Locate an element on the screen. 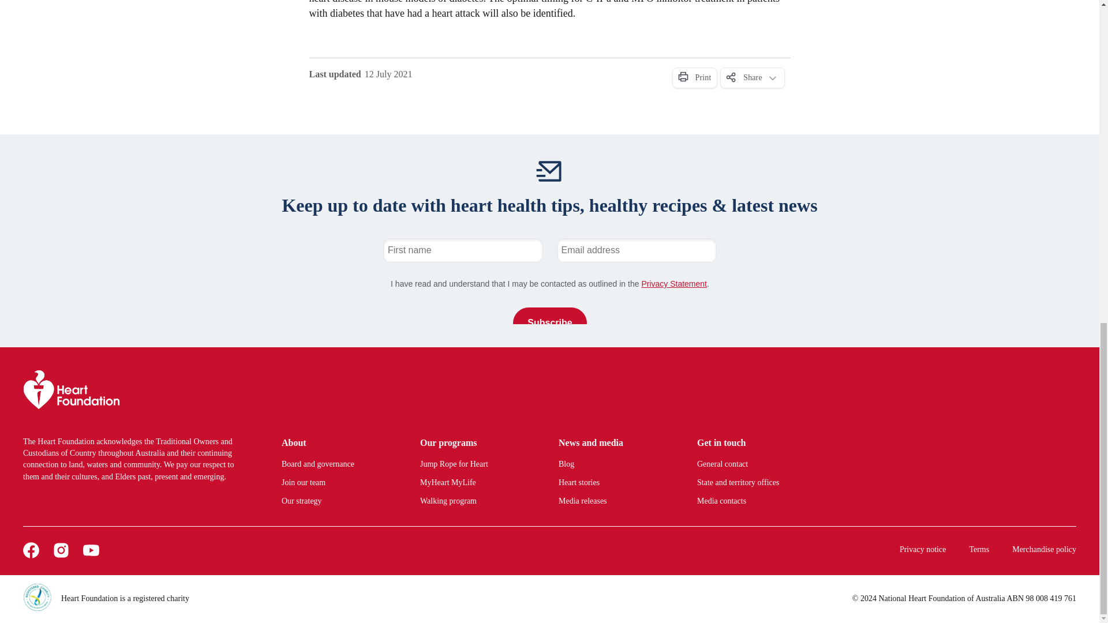 The height and width of the screenshot is (623, 1108). Newsletter Signup is located at coordinates (549, 280).